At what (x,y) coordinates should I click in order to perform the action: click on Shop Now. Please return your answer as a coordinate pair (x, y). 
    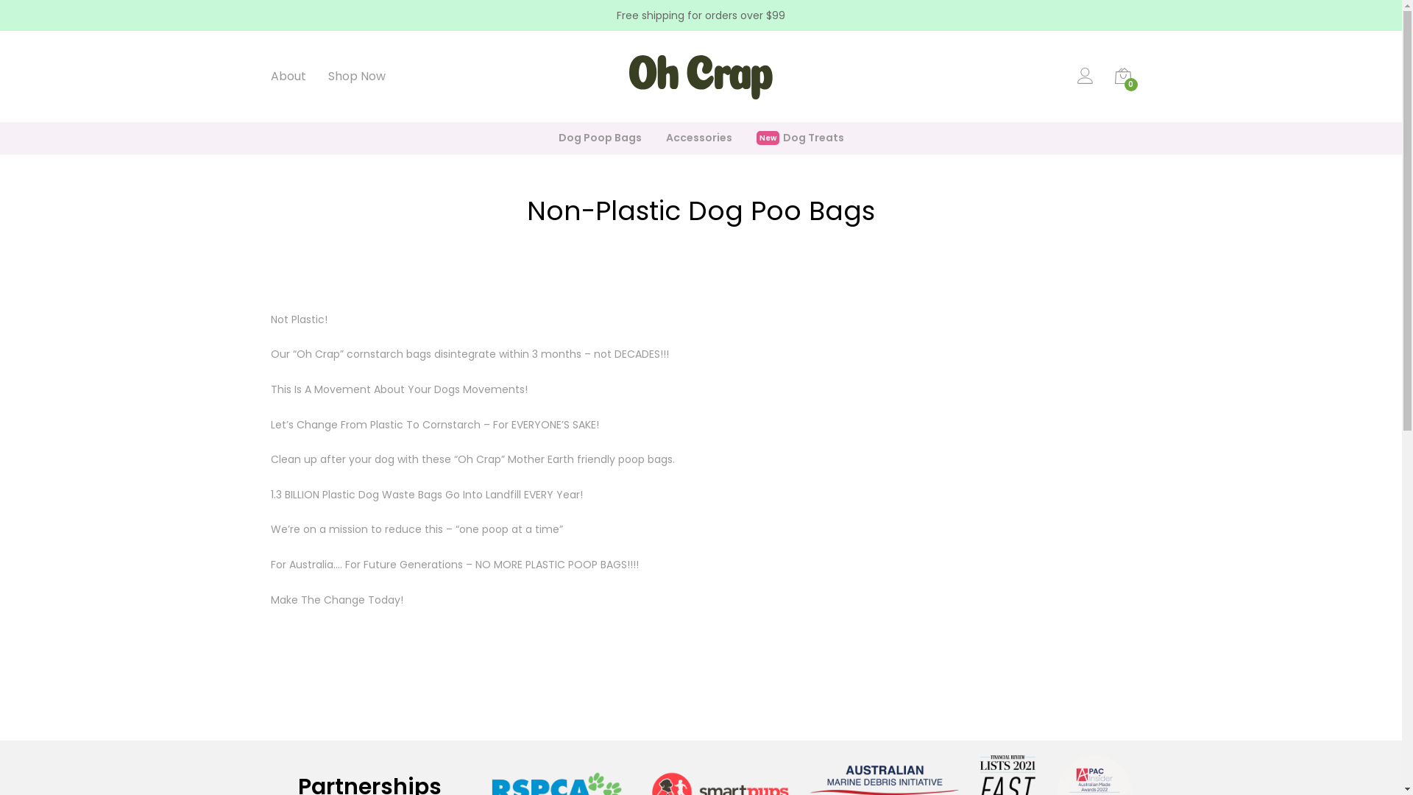
    Looking at the image, I should click on (357, 77).